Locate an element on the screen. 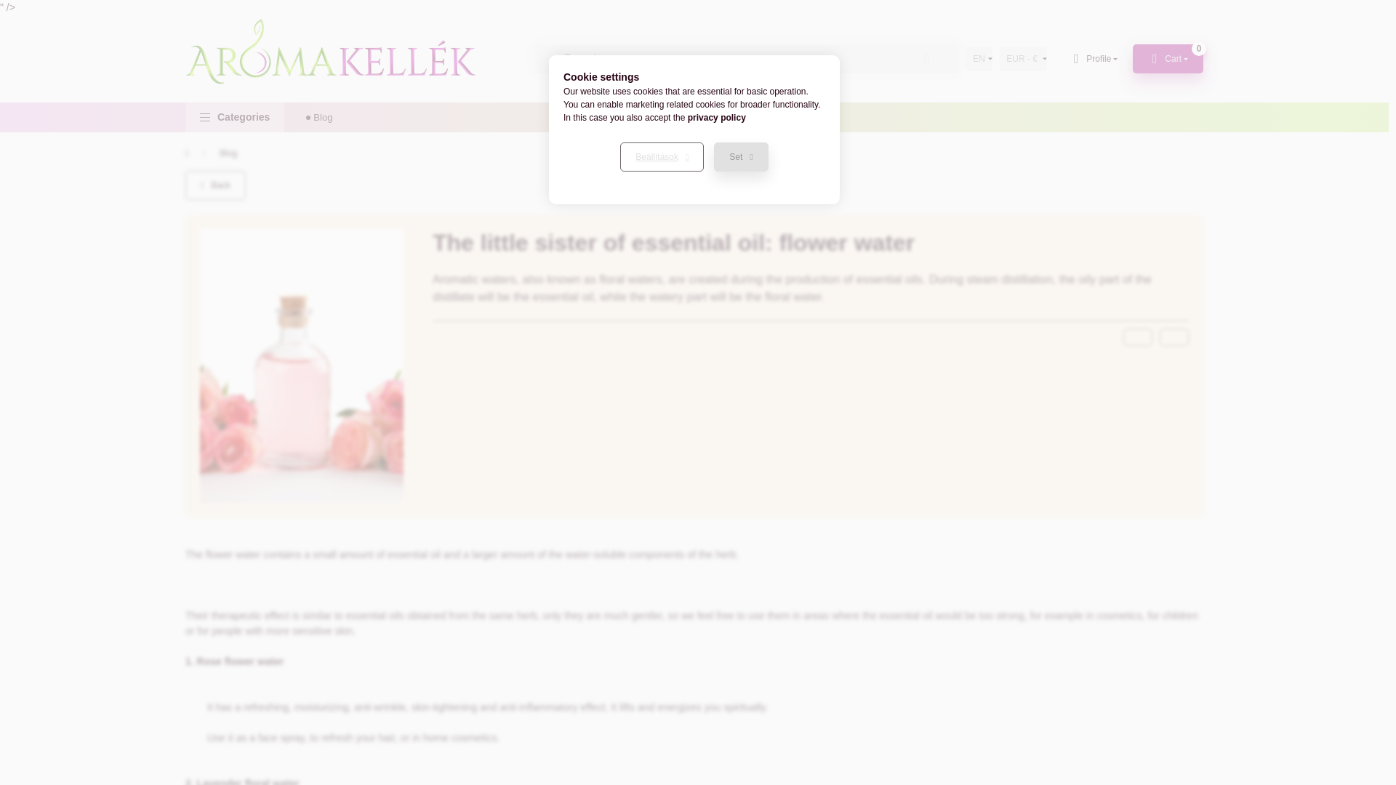 The width and height of the screenshot is (1396, 785). Blog is located at coordinates (228, 153).